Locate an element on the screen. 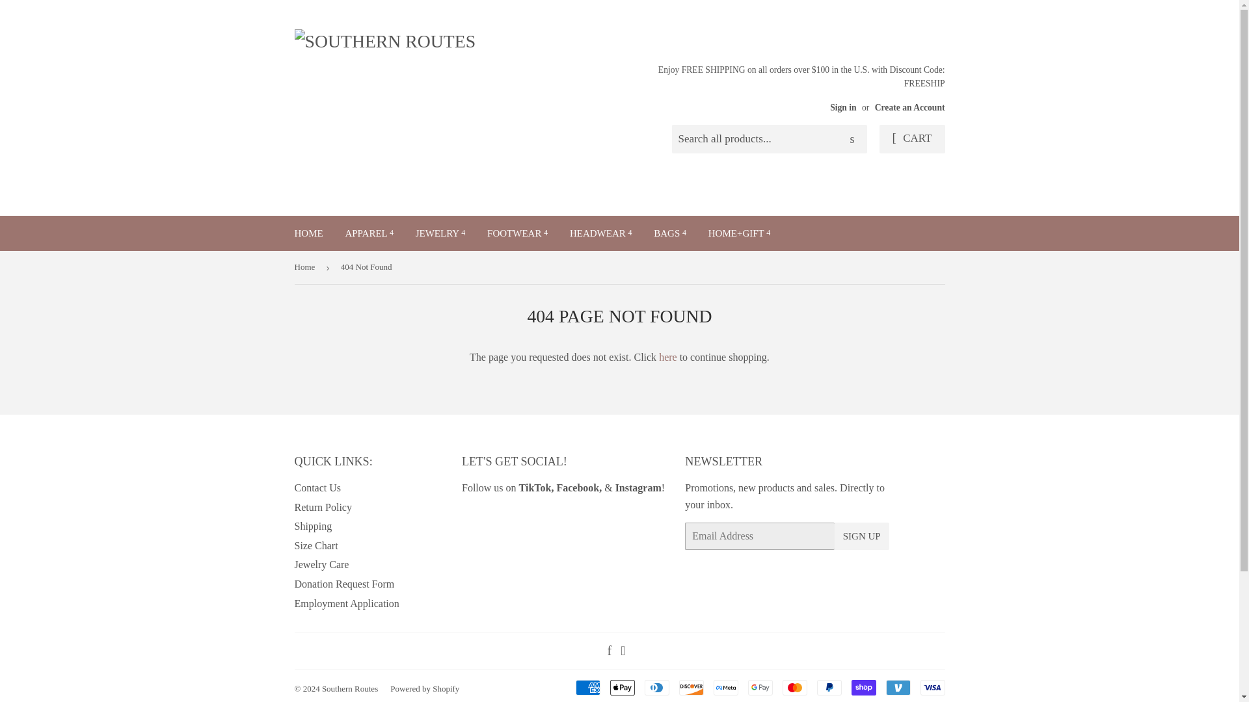 The width and height of the screenshot is (1249, 702). Visa is located at coordinates (932, 688).